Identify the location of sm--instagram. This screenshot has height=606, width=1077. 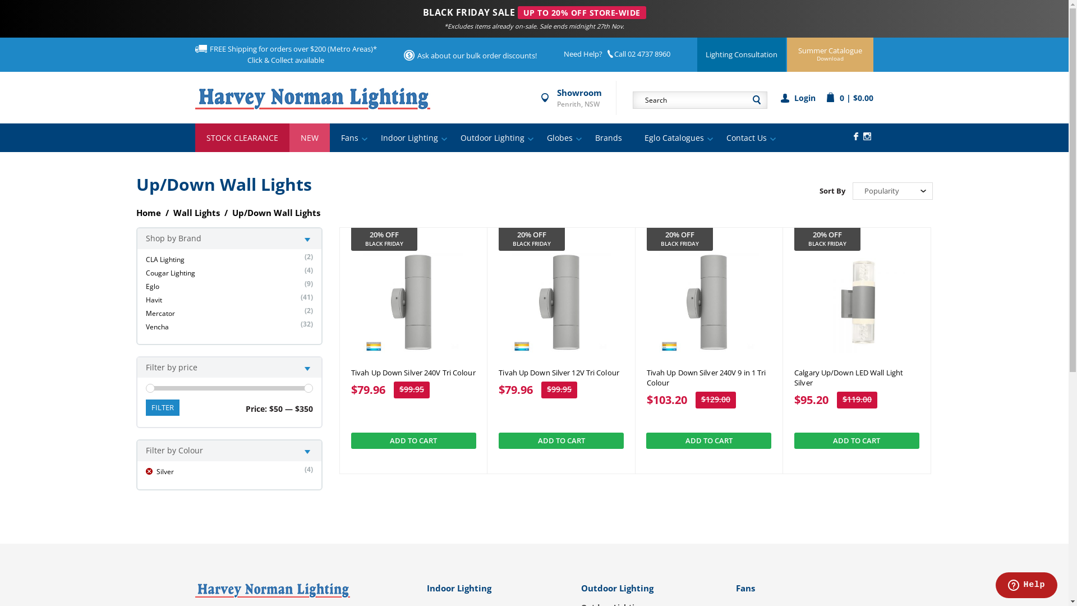
(867, 136).